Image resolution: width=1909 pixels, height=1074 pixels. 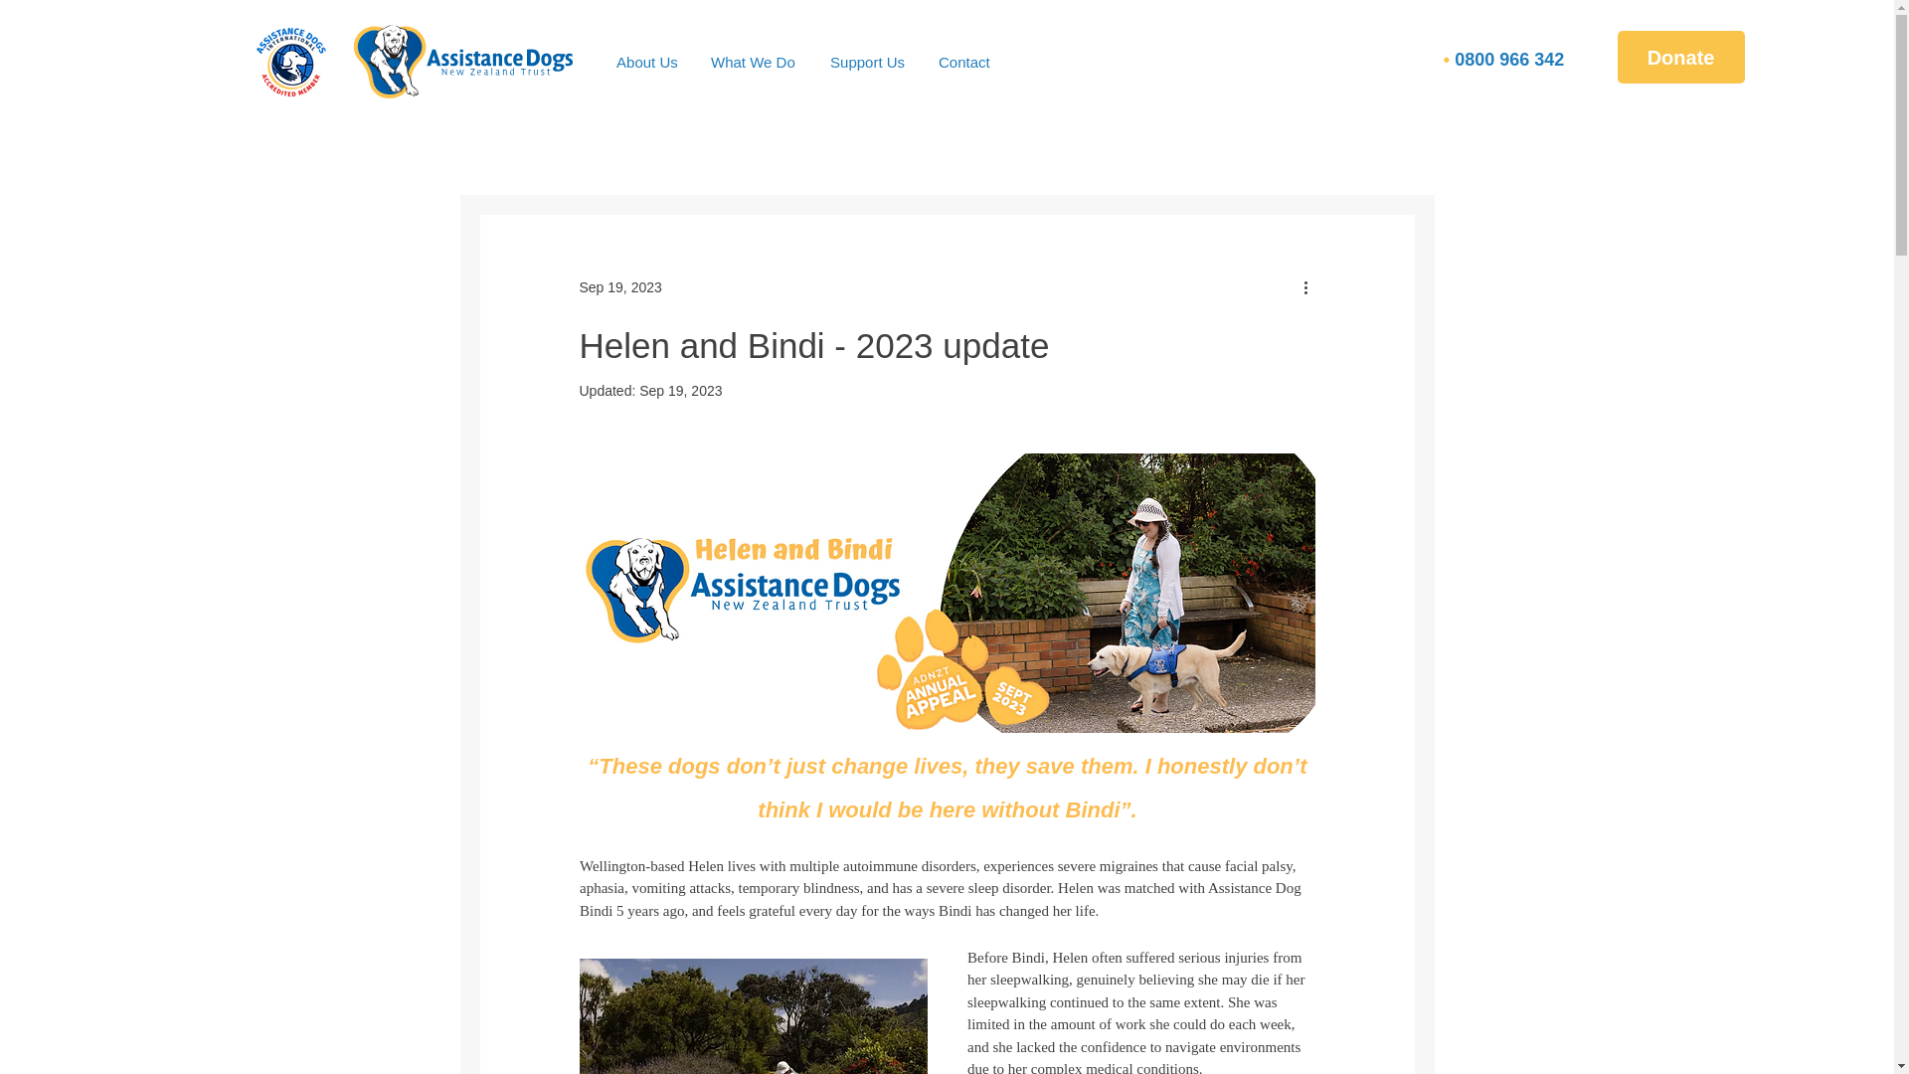 I want to click on Donate, so click(x=1680, y=58).